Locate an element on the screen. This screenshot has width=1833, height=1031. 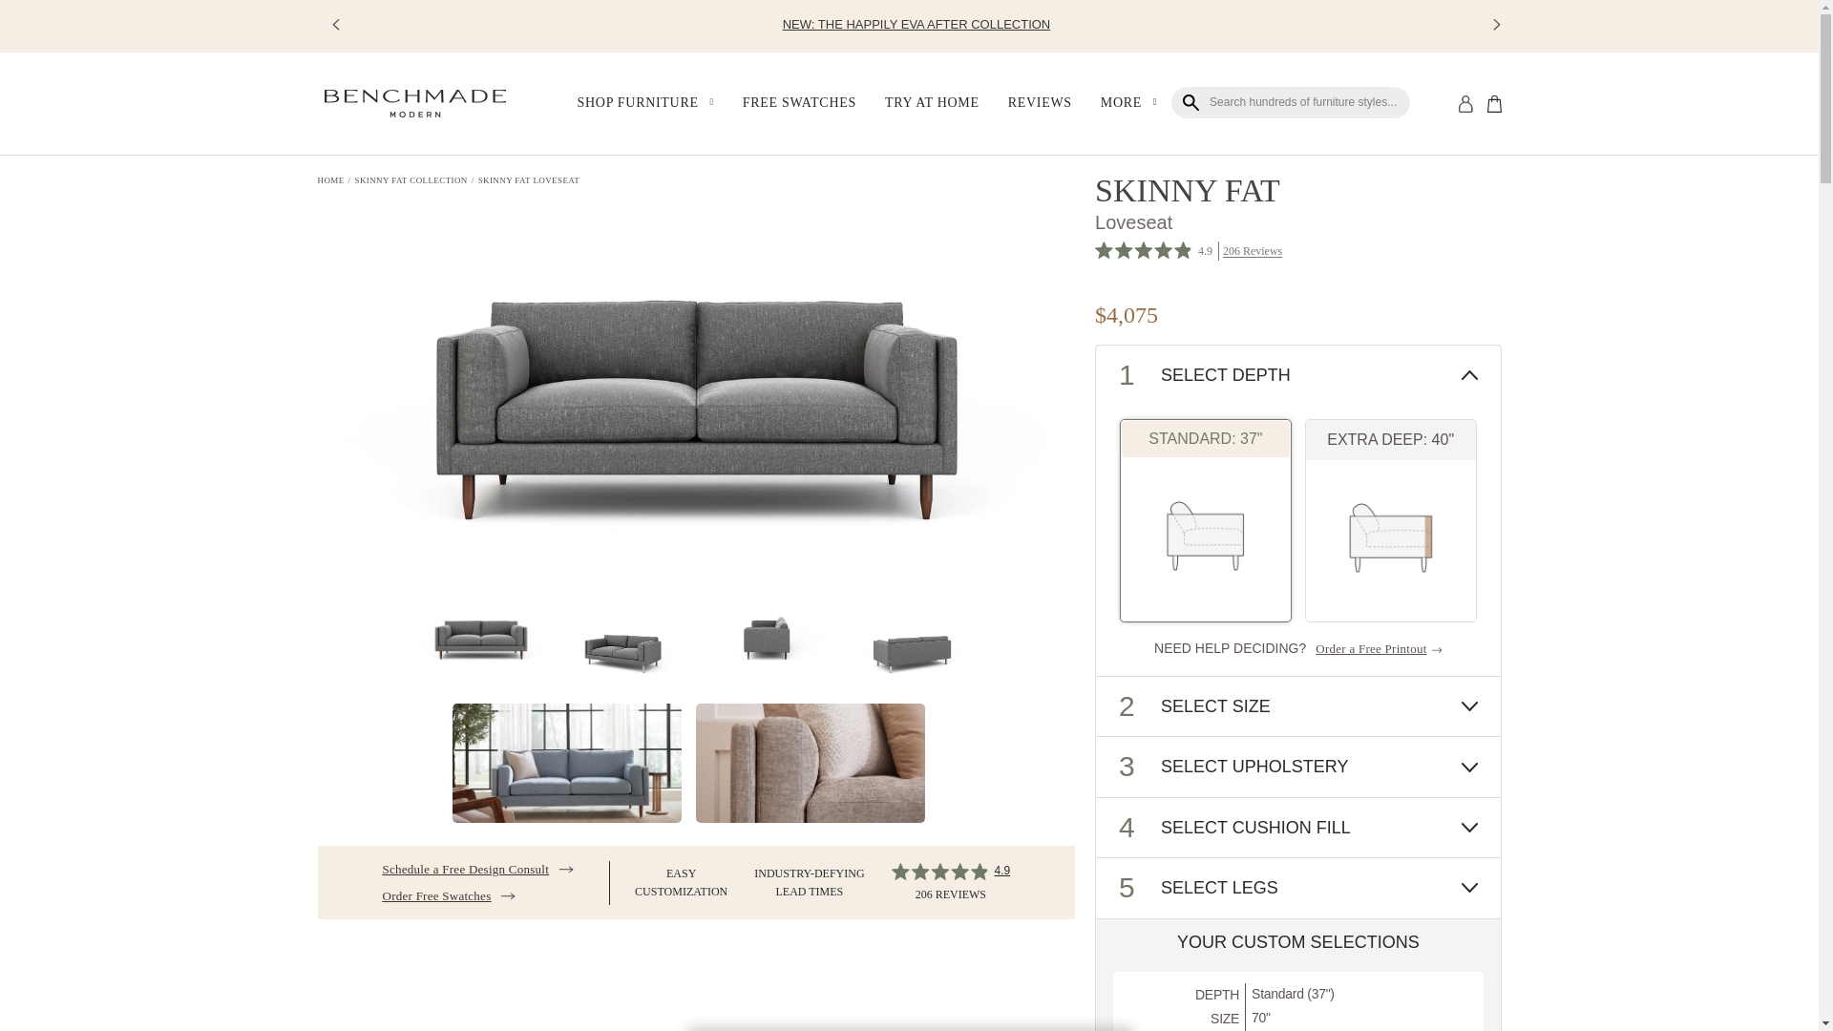
Happily Eva After is located at coordinates (916, 25).